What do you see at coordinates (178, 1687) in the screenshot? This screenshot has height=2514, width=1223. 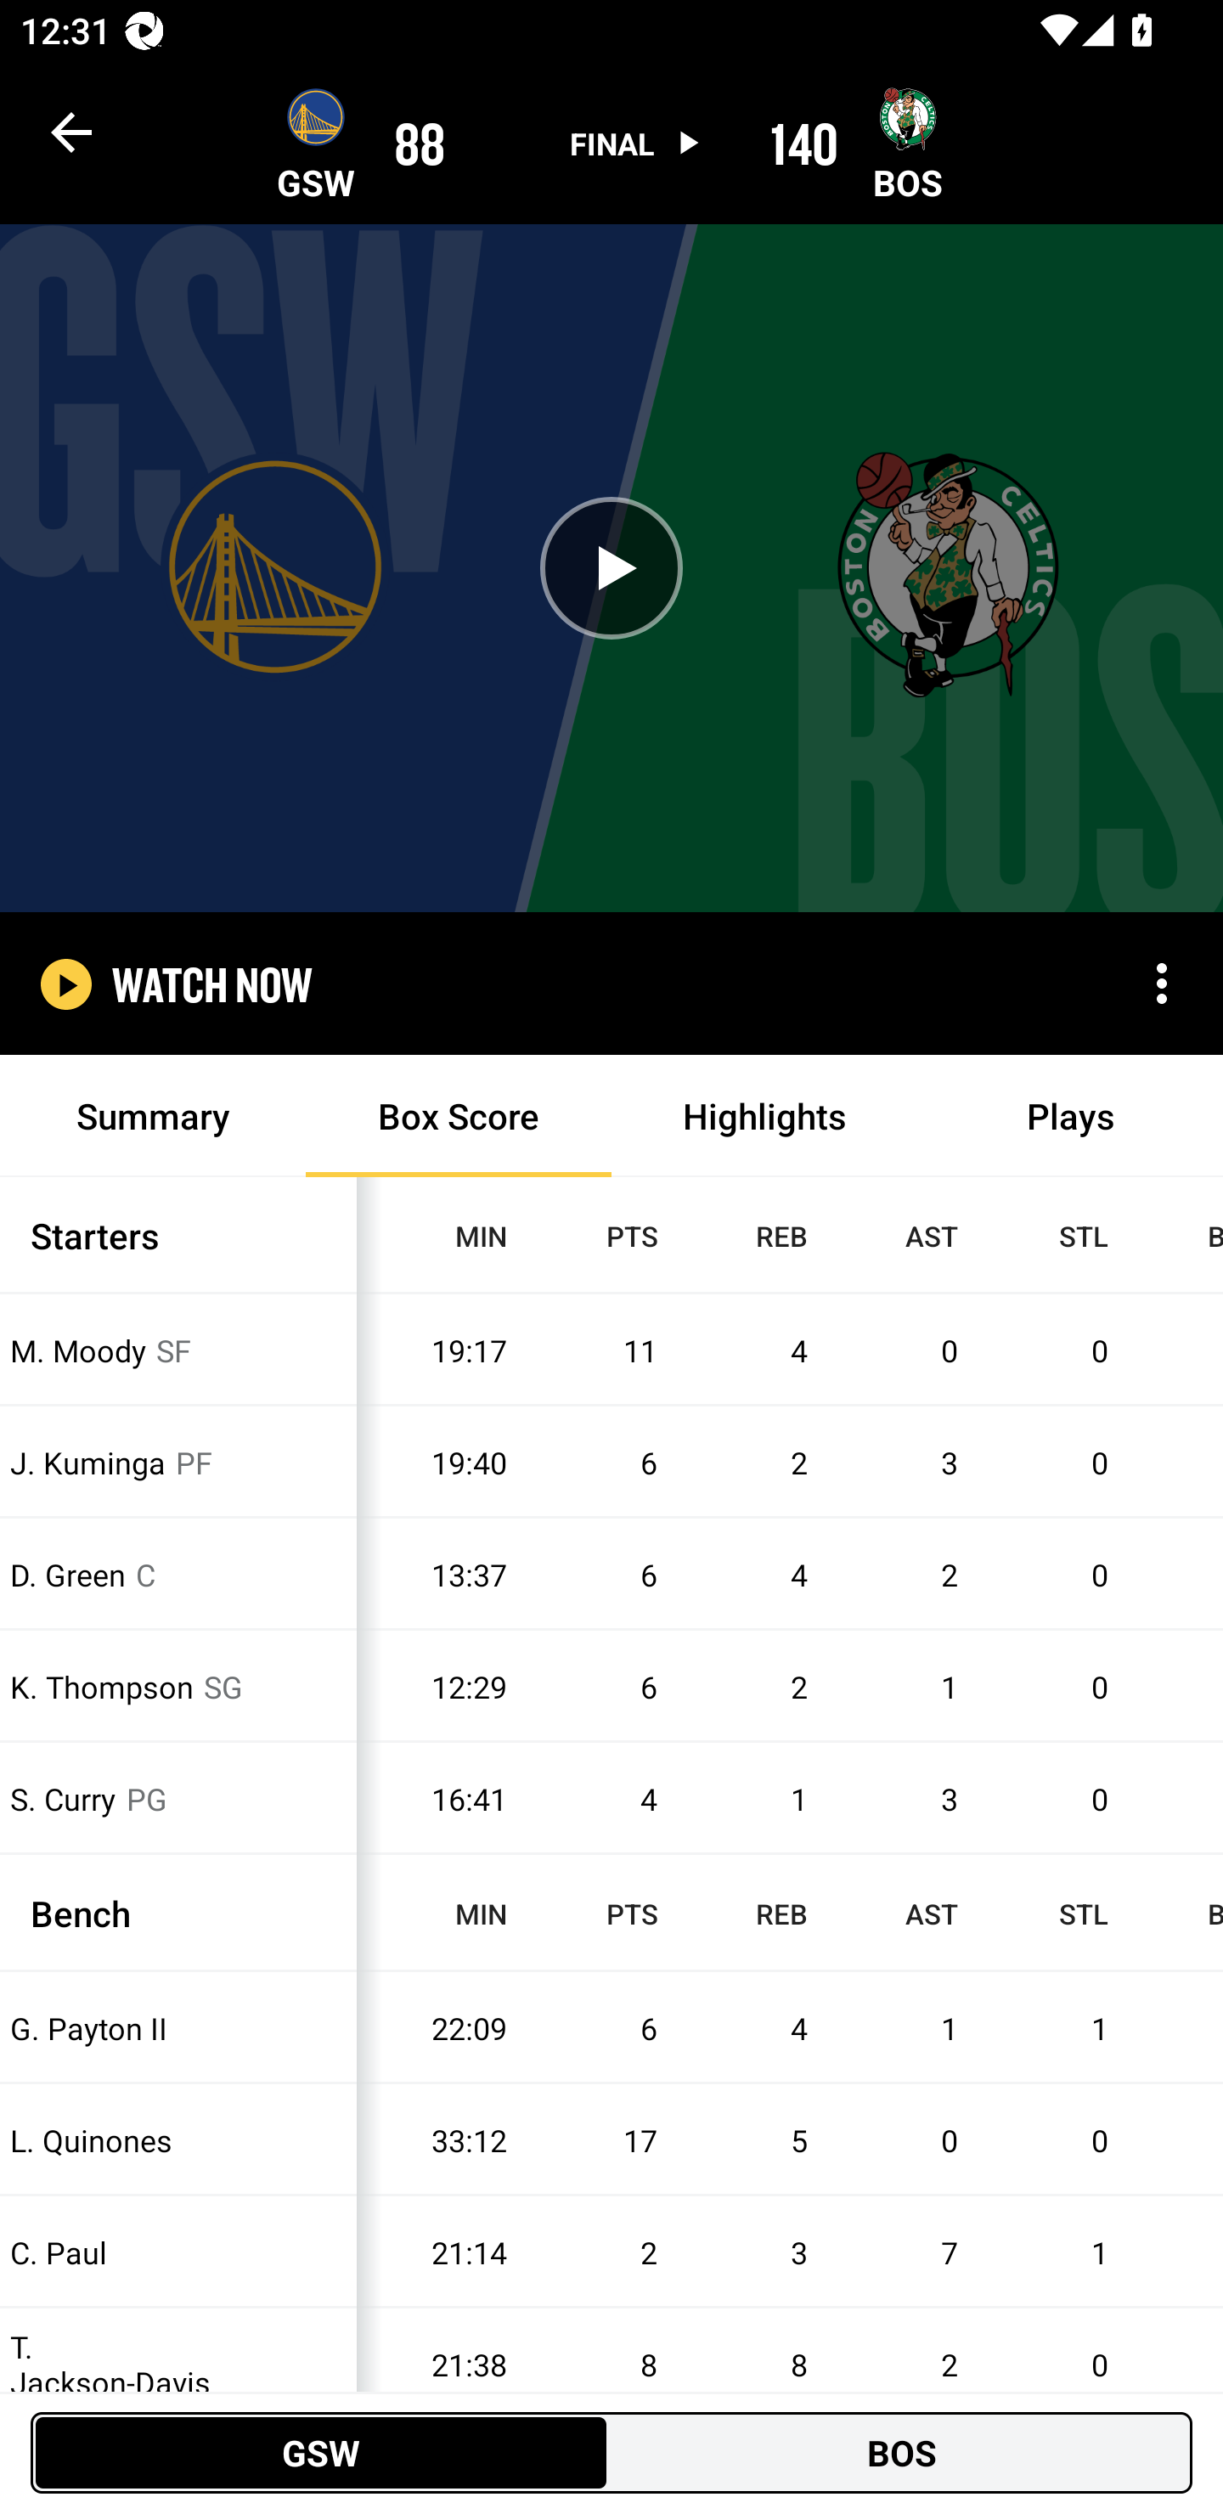 I see `K. Thompson SG` at bounding box center [178, 1687].